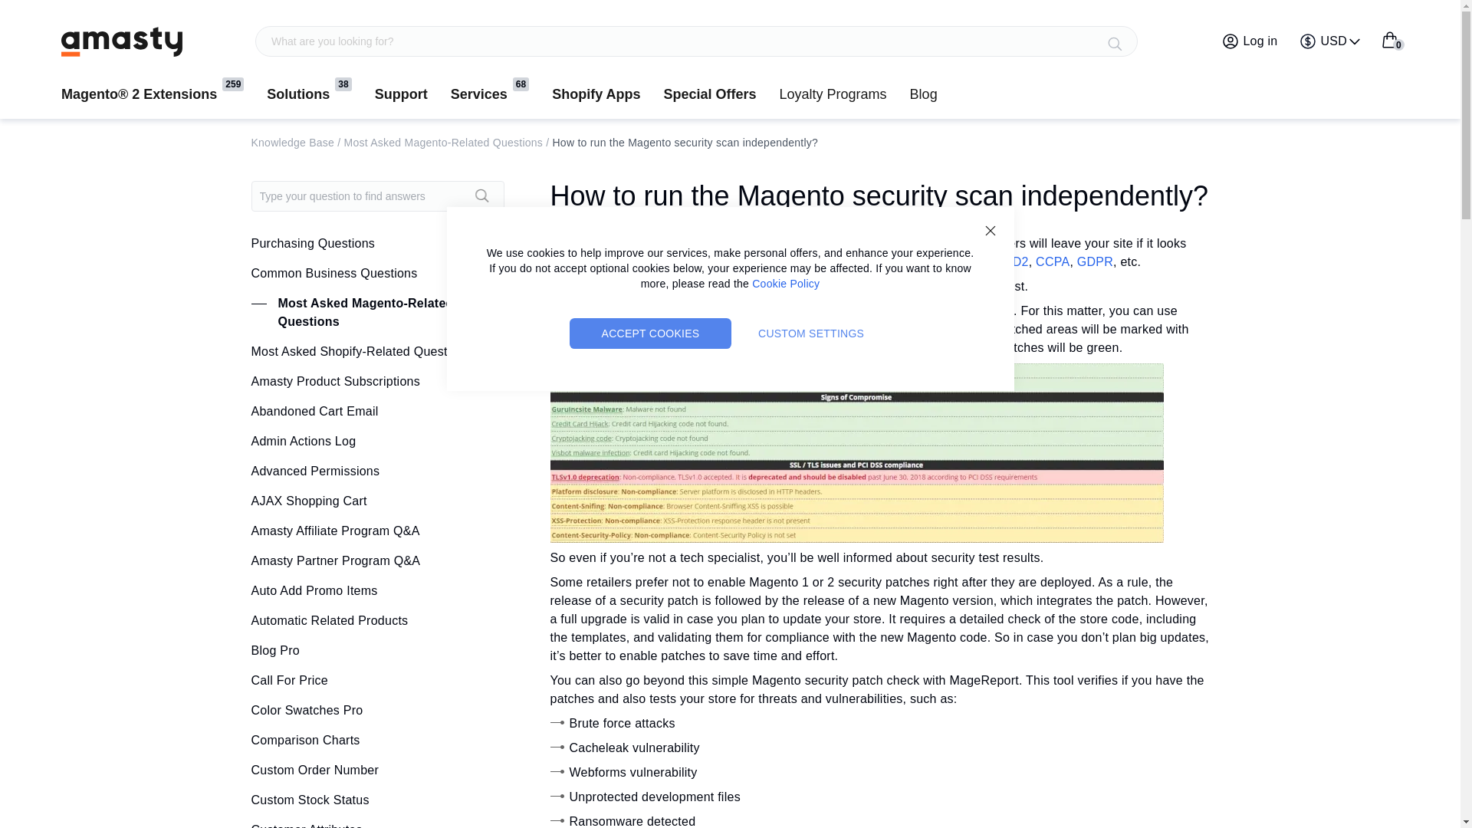 The width and height of the screenshot is (1472, 828). What do you see at coordinates (1330, 41) in the screenshot?
I see `USD` at bounding box center [1330, 41].